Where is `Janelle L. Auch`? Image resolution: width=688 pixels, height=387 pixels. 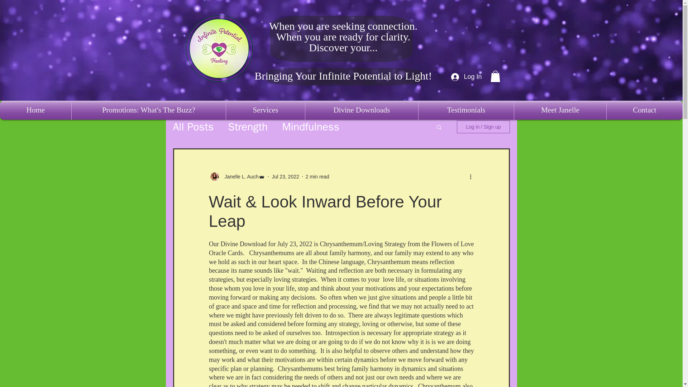 Janelle L. Auch is located at coordinates (236, 176).